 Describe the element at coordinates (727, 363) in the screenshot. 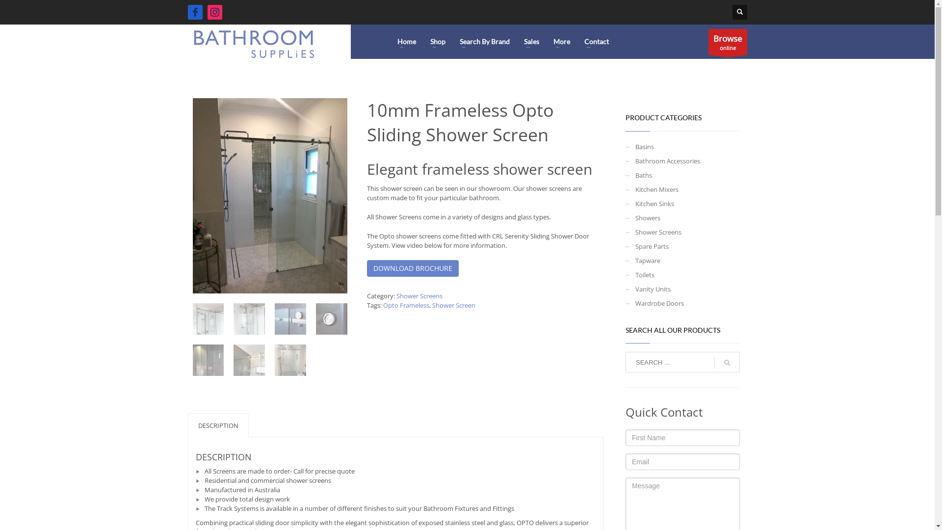

I see `go` at that location.